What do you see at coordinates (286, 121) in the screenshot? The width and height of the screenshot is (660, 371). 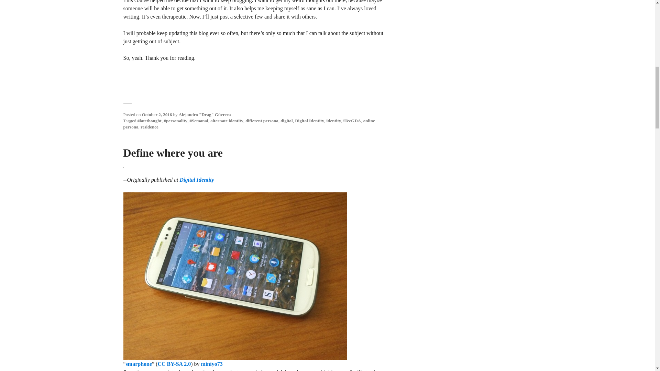 I see `digital` at bounding box center [286, 121].